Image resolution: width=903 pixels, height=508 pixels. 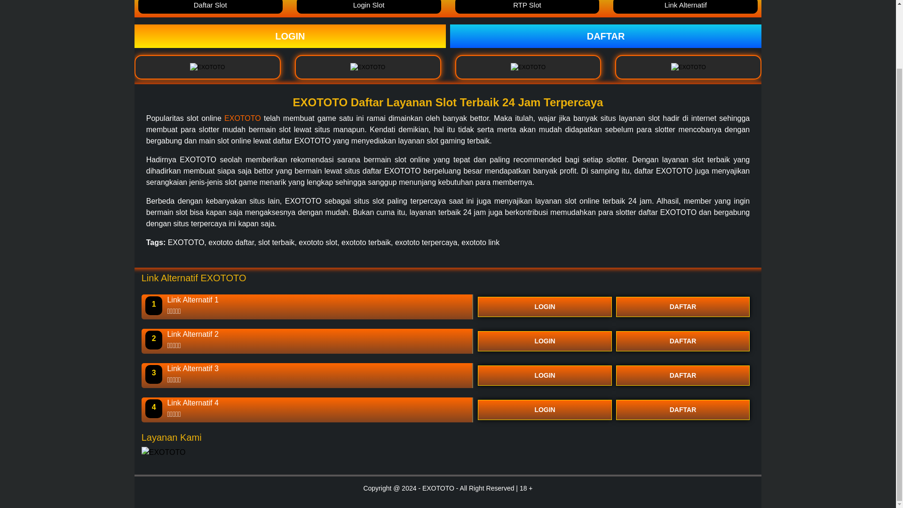 I want to click on LOGIN, so click(x=545, y=375).